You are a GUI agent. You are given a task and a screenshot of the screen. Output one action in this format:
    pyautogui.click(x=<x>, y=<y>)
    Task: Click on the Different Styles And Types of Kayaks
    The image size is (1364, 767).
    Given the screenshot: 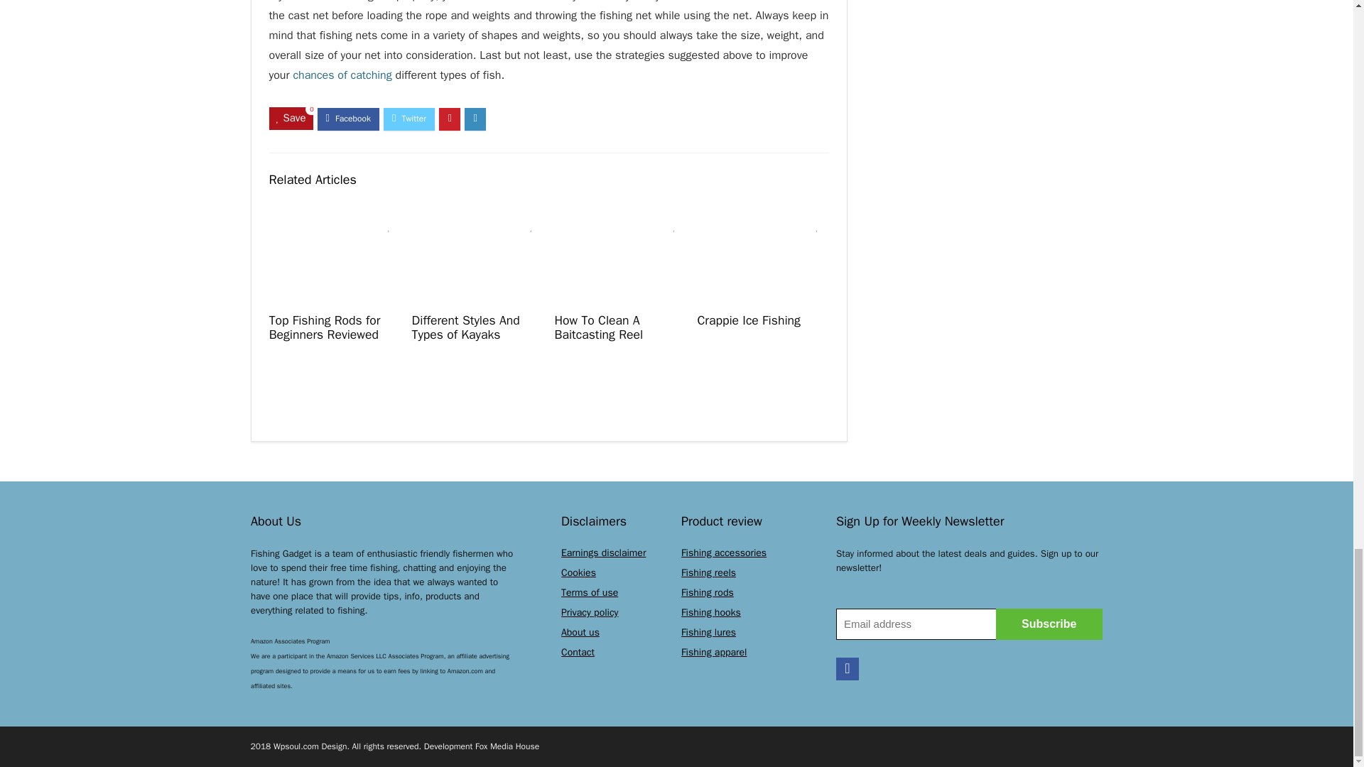 What is the action you would take?
    pyautogui.click(x=465, y=327)
    